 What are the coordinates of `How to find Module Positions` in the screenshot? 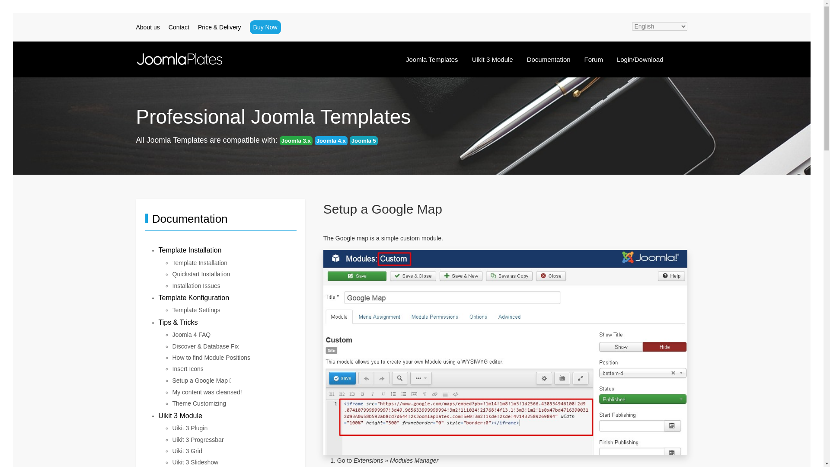 It's located at (211, 357).